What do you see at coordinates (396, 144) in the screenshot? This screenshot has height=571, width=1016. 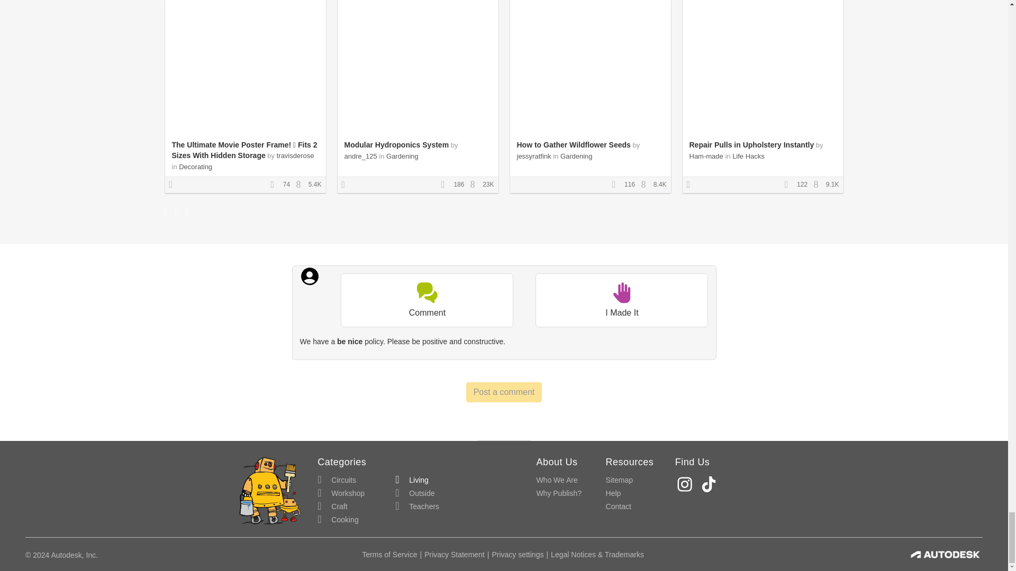 I see `Modular Hydroponics System` at bounding box center [396, 144].